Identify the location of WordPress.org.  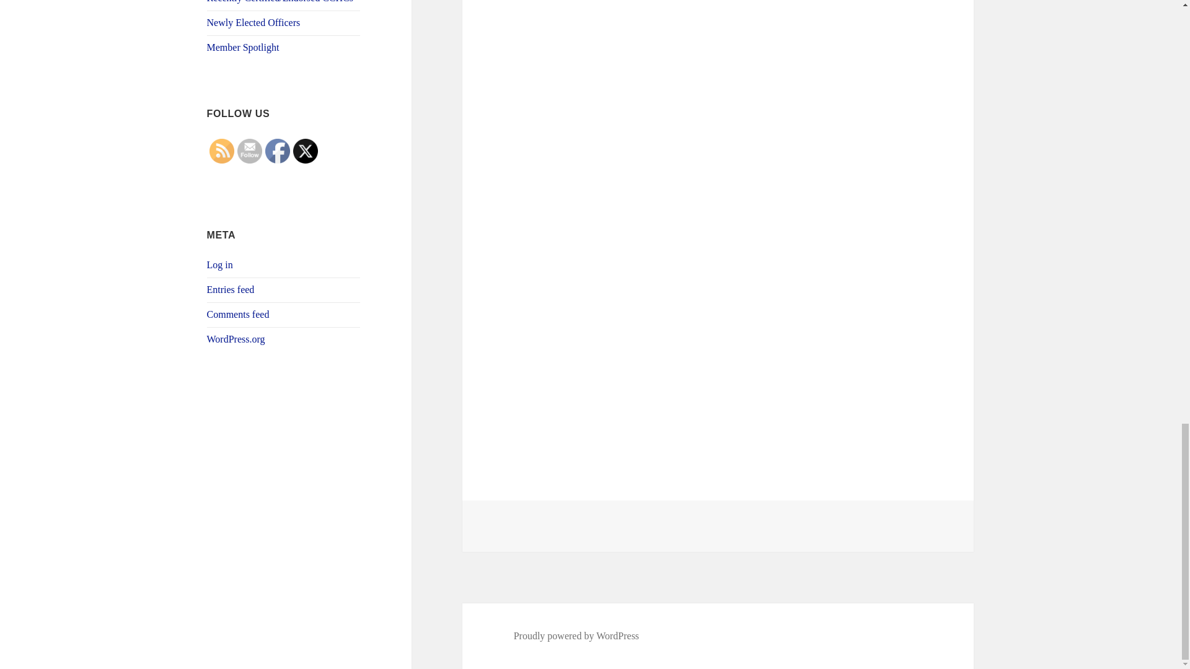
(236, 339).